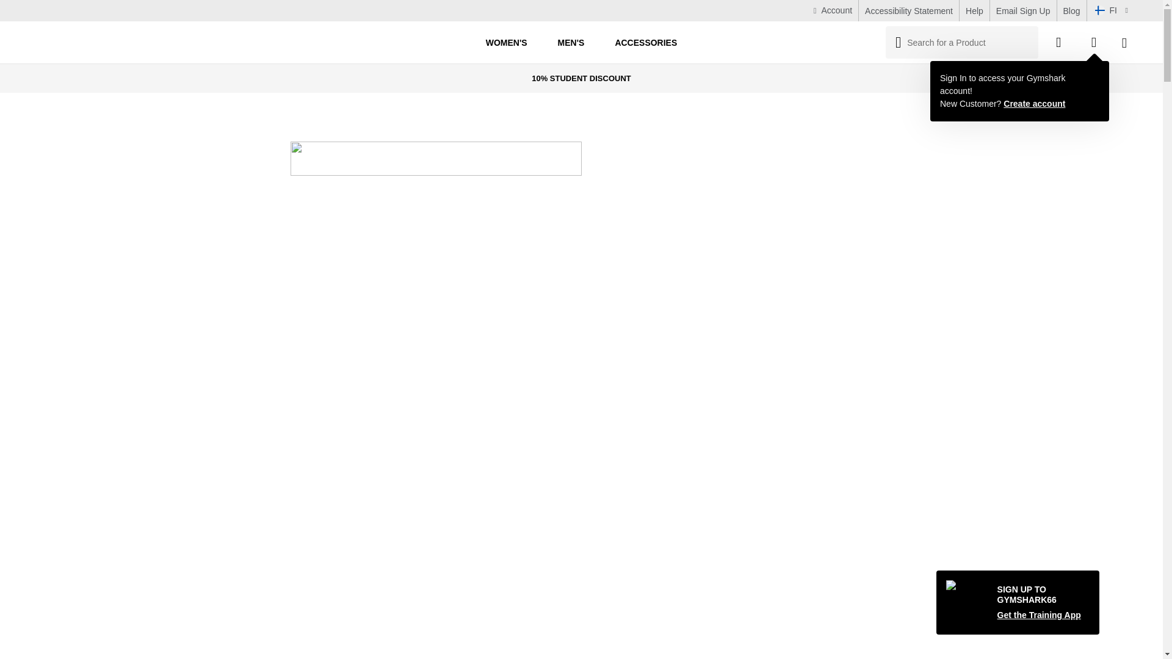  What do you see at coordinates (507, 41) in the screenshot?
I see `WOMEN'S` at bounding box center [507, 41].